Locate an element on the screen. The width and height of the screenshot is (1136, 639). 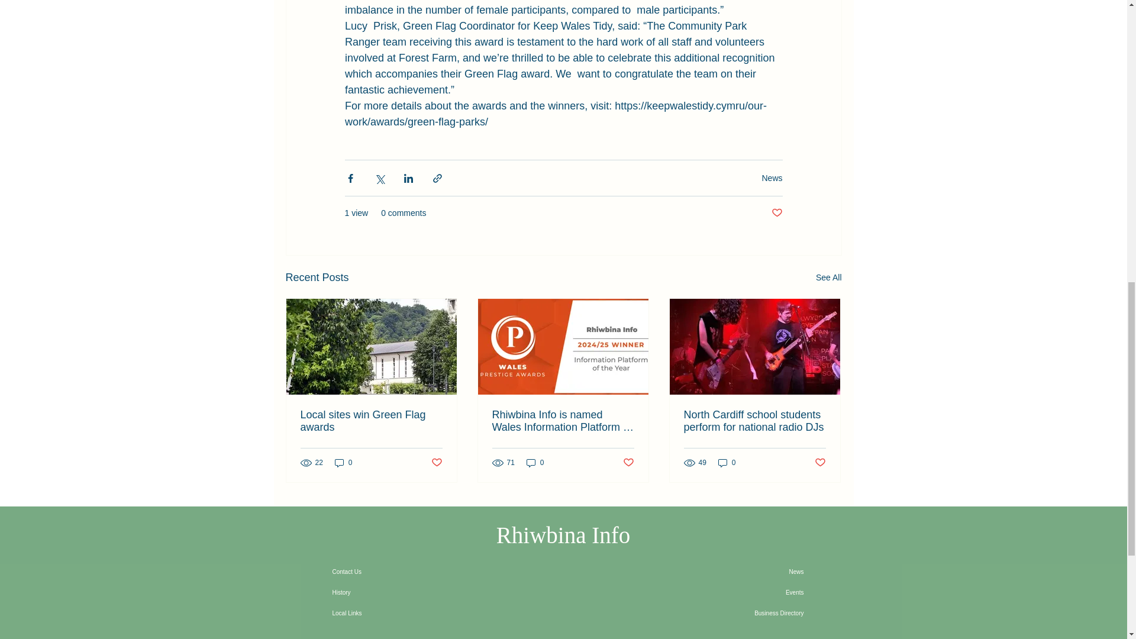
News is located at coordinates (772, 177).